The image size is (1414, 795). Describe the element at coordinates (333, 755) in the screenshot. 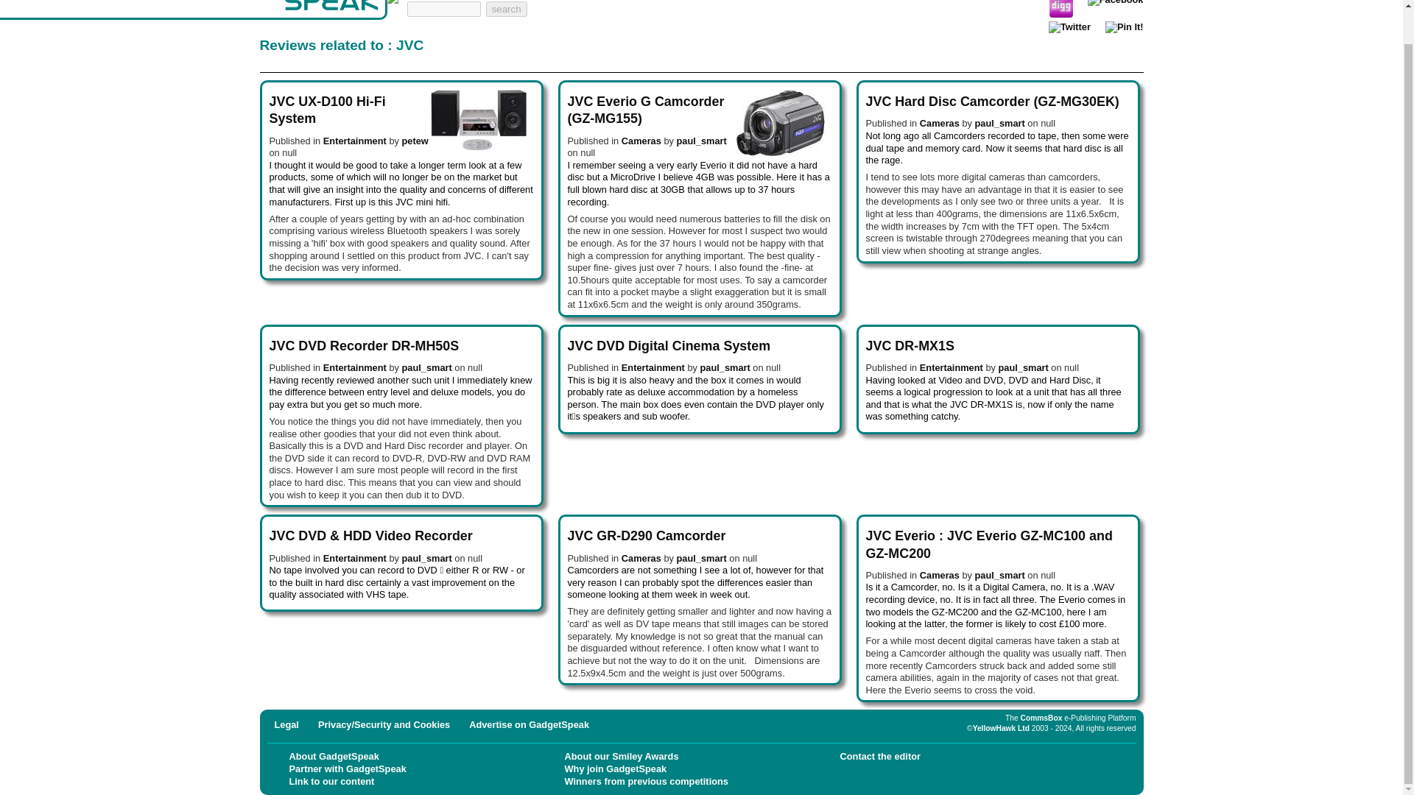

I see `About GadgetSpeak` at that location.